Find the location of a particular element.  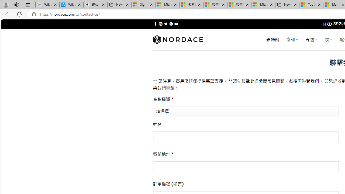

Follow on Facebook is located at coordinates (155, 24).